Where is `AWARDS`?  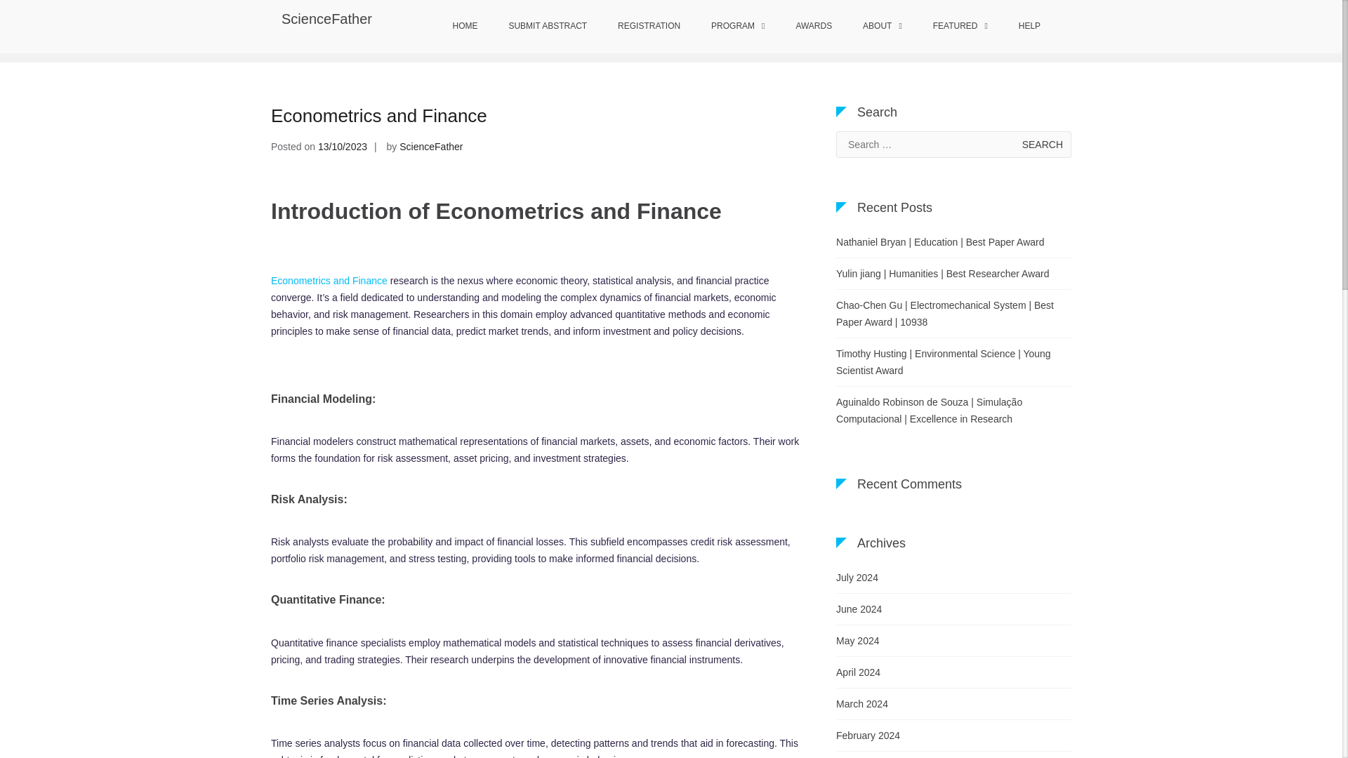 AWARDS is located at coordinates (814, 27).